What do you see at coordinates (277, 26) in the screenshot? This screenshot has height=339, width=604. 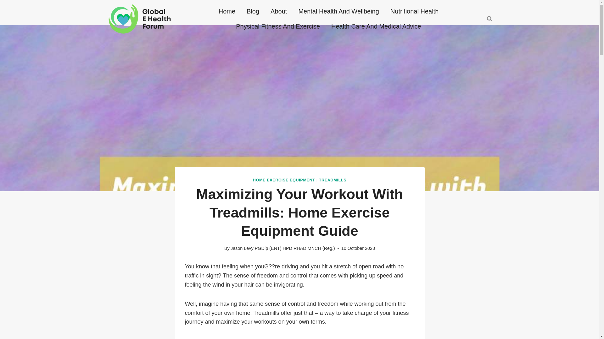 I see `Physical Fitness And Exercise` at bounding box center [277, 26].